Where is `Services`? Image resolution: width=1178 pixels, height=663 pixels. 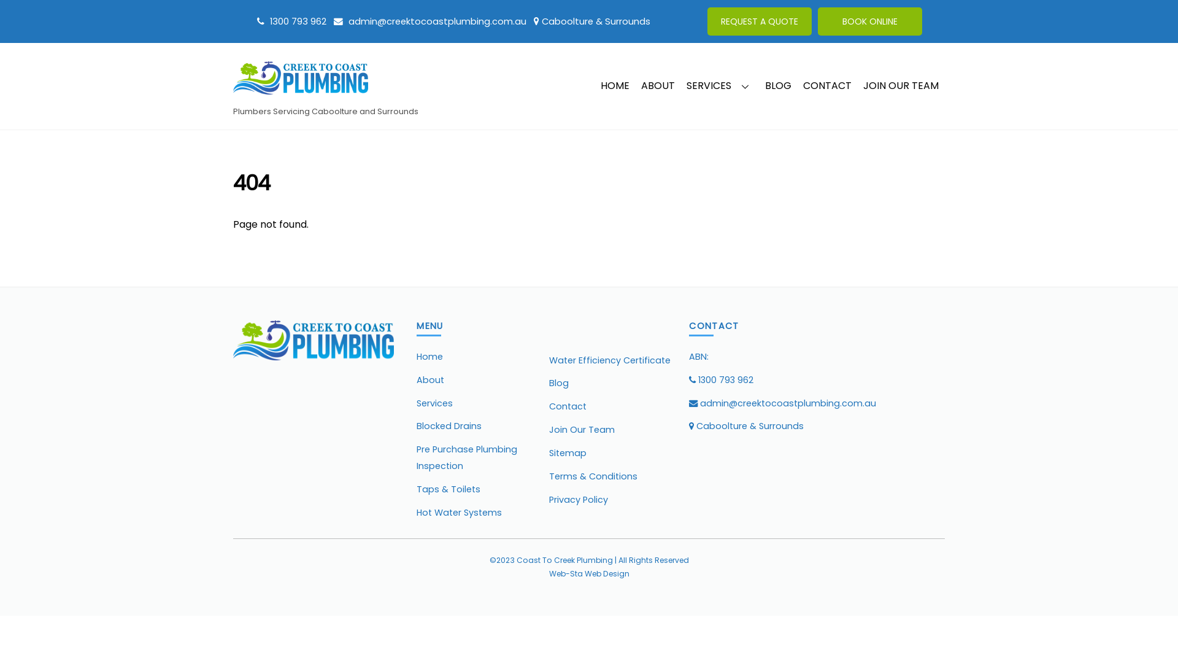 Services is located at coordinates (434, 403).